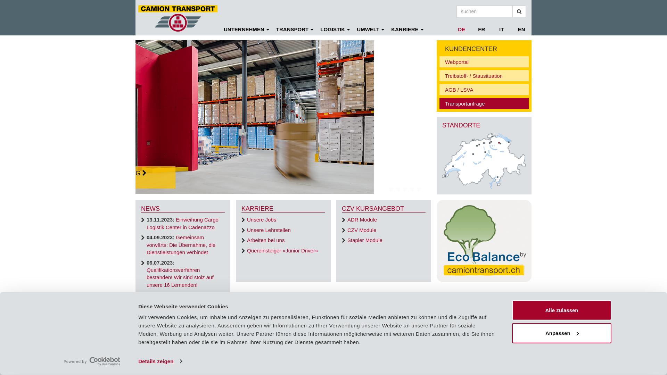  Describe the element at coordinates (362, 219) in the screenshot. I see `ADR Module` at that location.